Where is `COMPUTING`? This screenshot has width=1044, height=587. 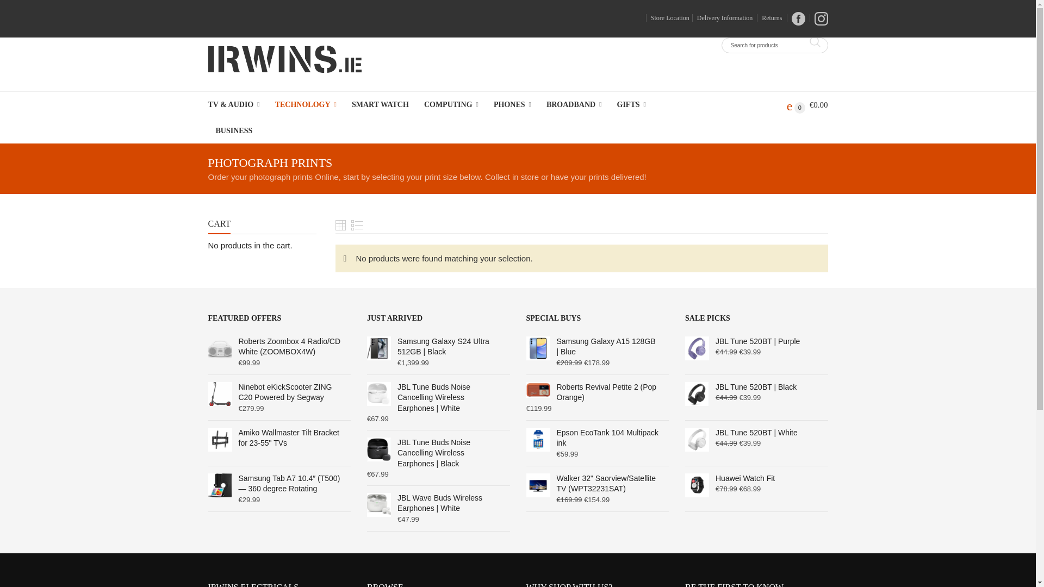
COMPUTING is located at coordinates (451, 104).